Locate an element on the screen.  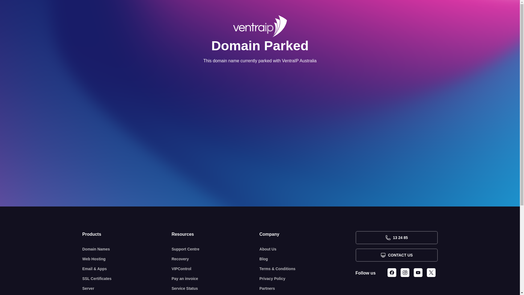
Blog is located at coordinates (308, 259).